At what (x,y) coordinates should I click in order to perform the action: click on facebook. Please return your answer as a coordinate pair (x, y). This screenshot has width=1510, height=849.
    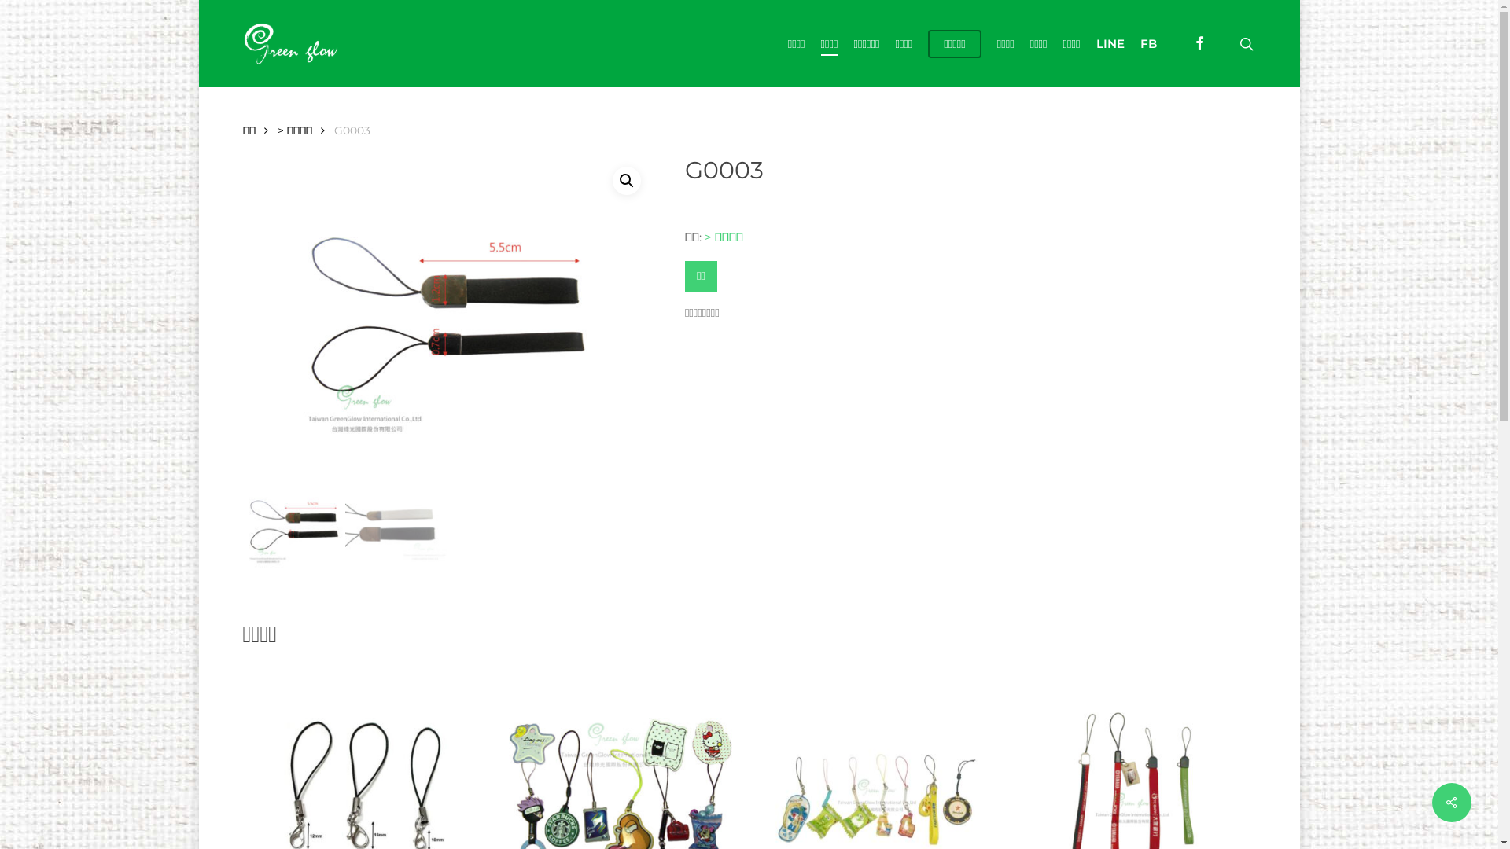
    Looking at the image, I should click on (1199, 43).